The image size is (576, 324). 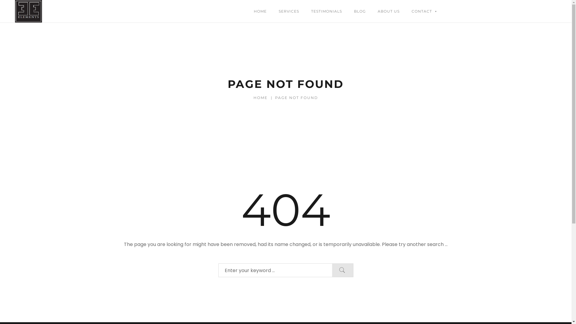 What do you see at coordinates (289, 11) in the screenshot?
I see `SERVICES` at bounding box center [289, 11].